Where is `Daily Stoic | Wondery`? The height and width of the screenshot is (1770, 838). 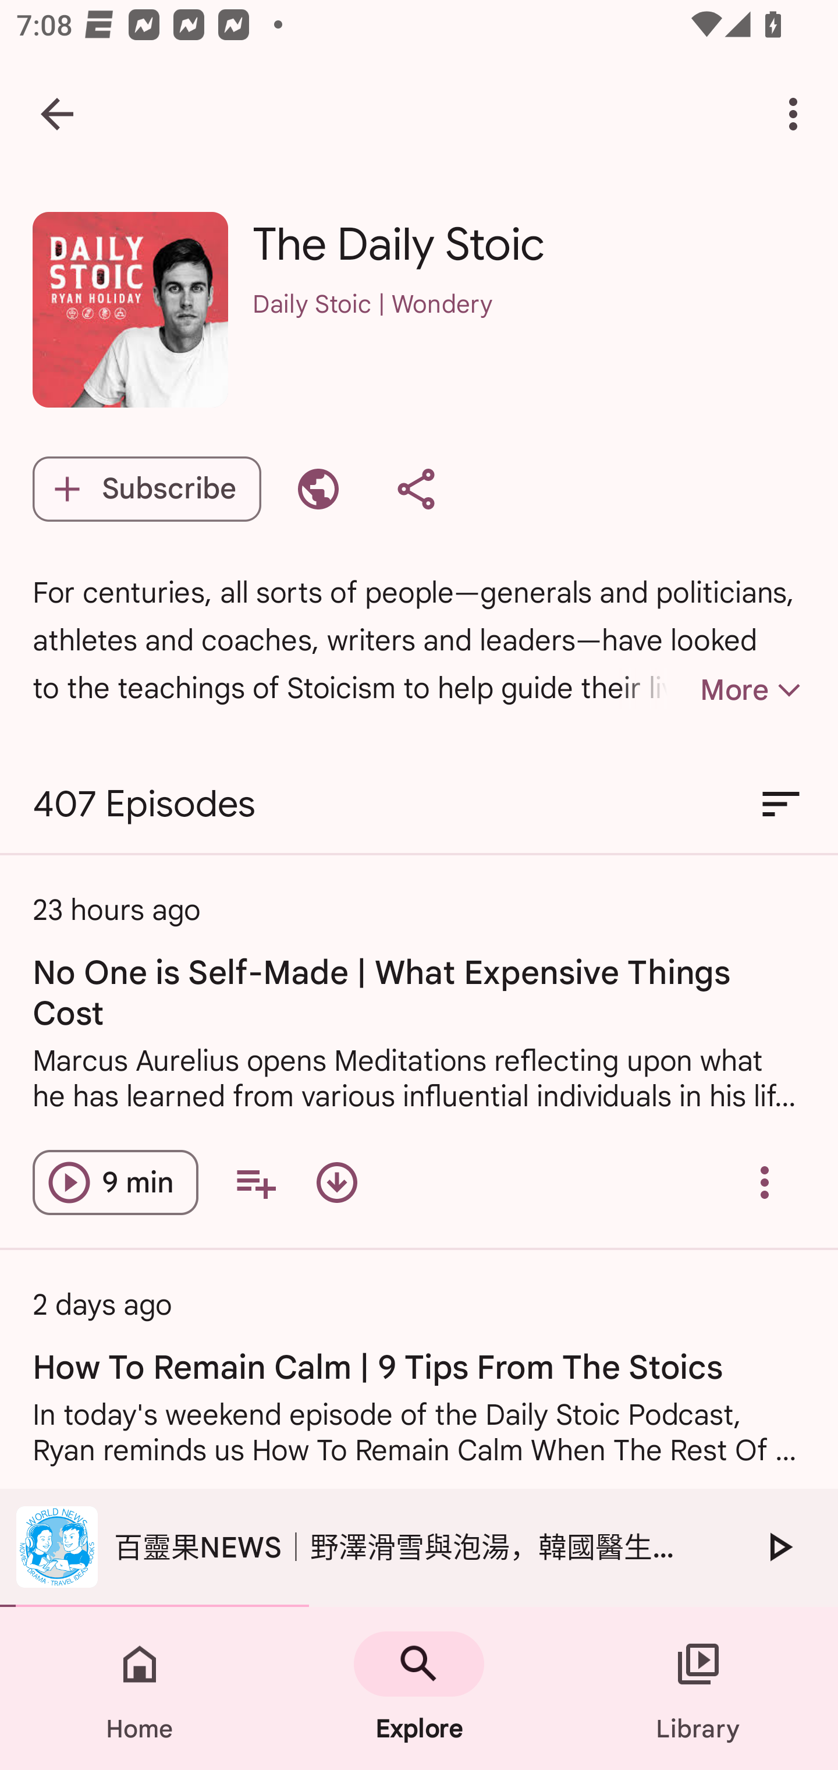
Daily Stoic | Wondery is located at coordinates (528, 333).